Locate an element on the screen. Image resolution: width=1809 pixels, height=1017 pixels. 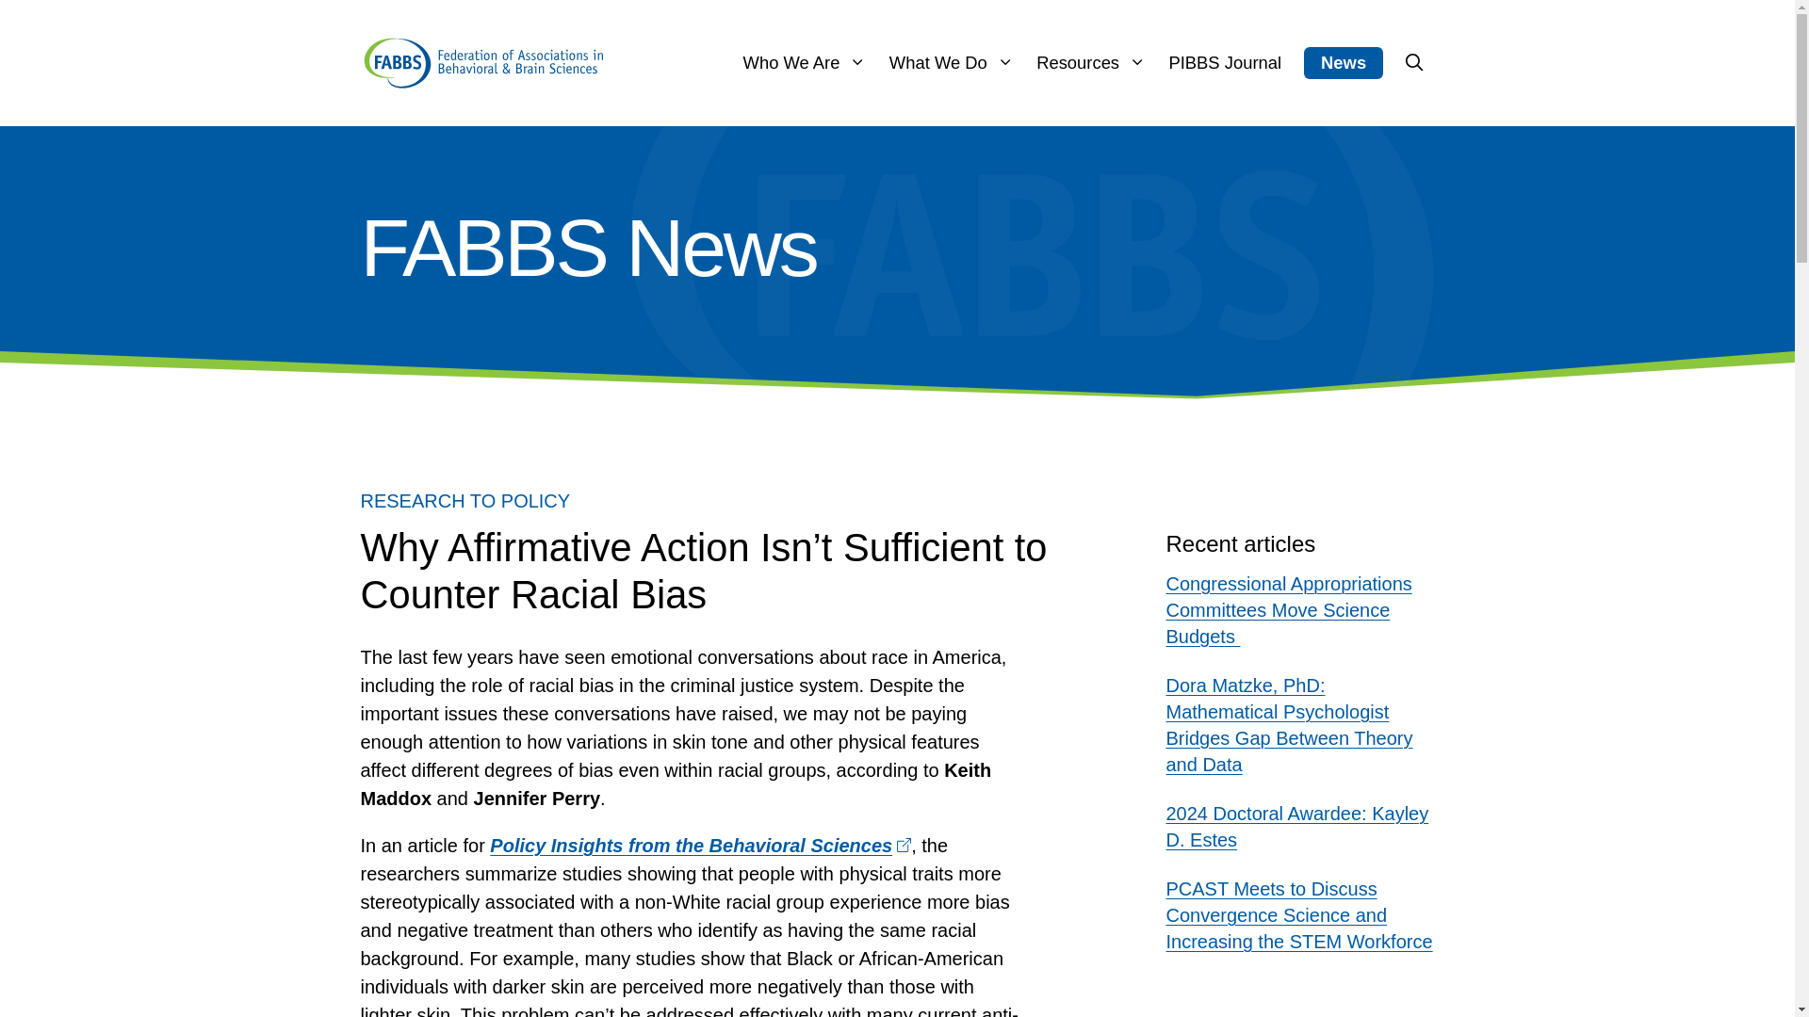
Resources is located at coordinates (1091, 62).